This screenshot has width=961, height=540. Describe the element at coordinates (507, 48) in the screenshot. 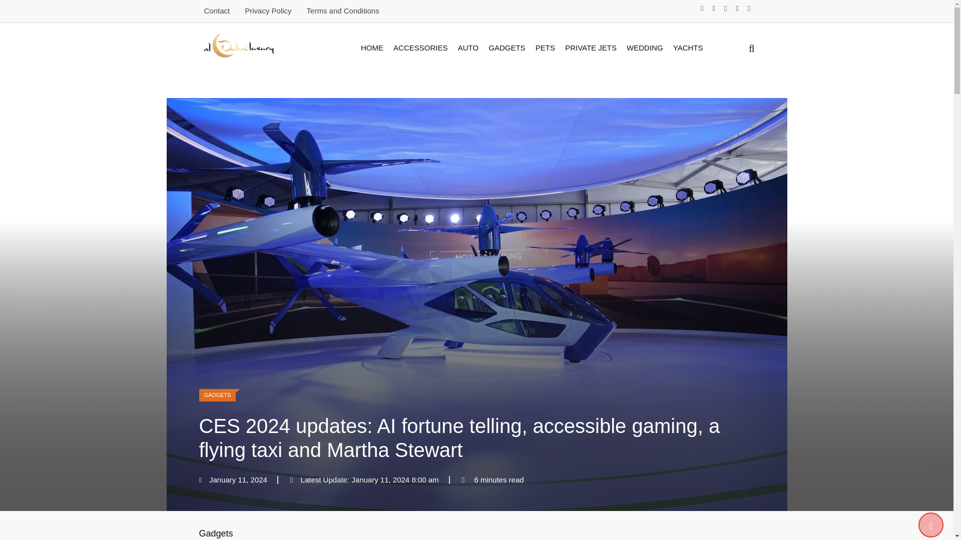

I see `GADGETS` at that location.